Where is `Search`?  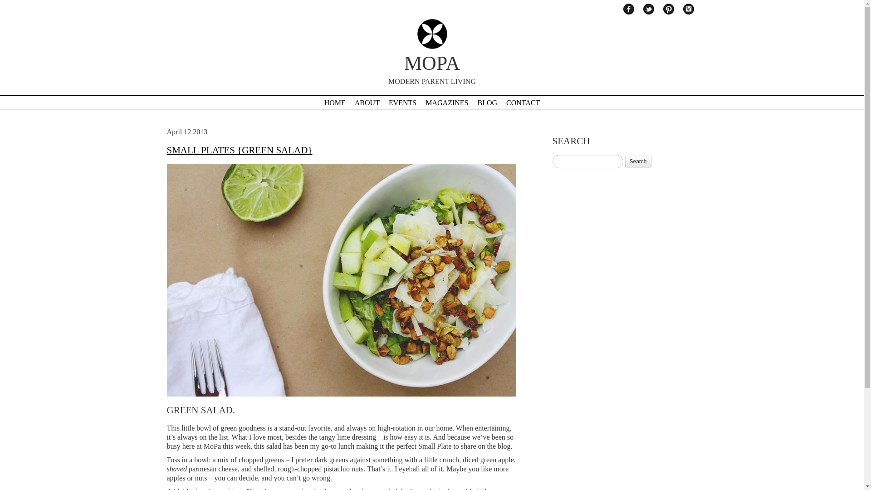 Search is located at coordinates (638, 162).